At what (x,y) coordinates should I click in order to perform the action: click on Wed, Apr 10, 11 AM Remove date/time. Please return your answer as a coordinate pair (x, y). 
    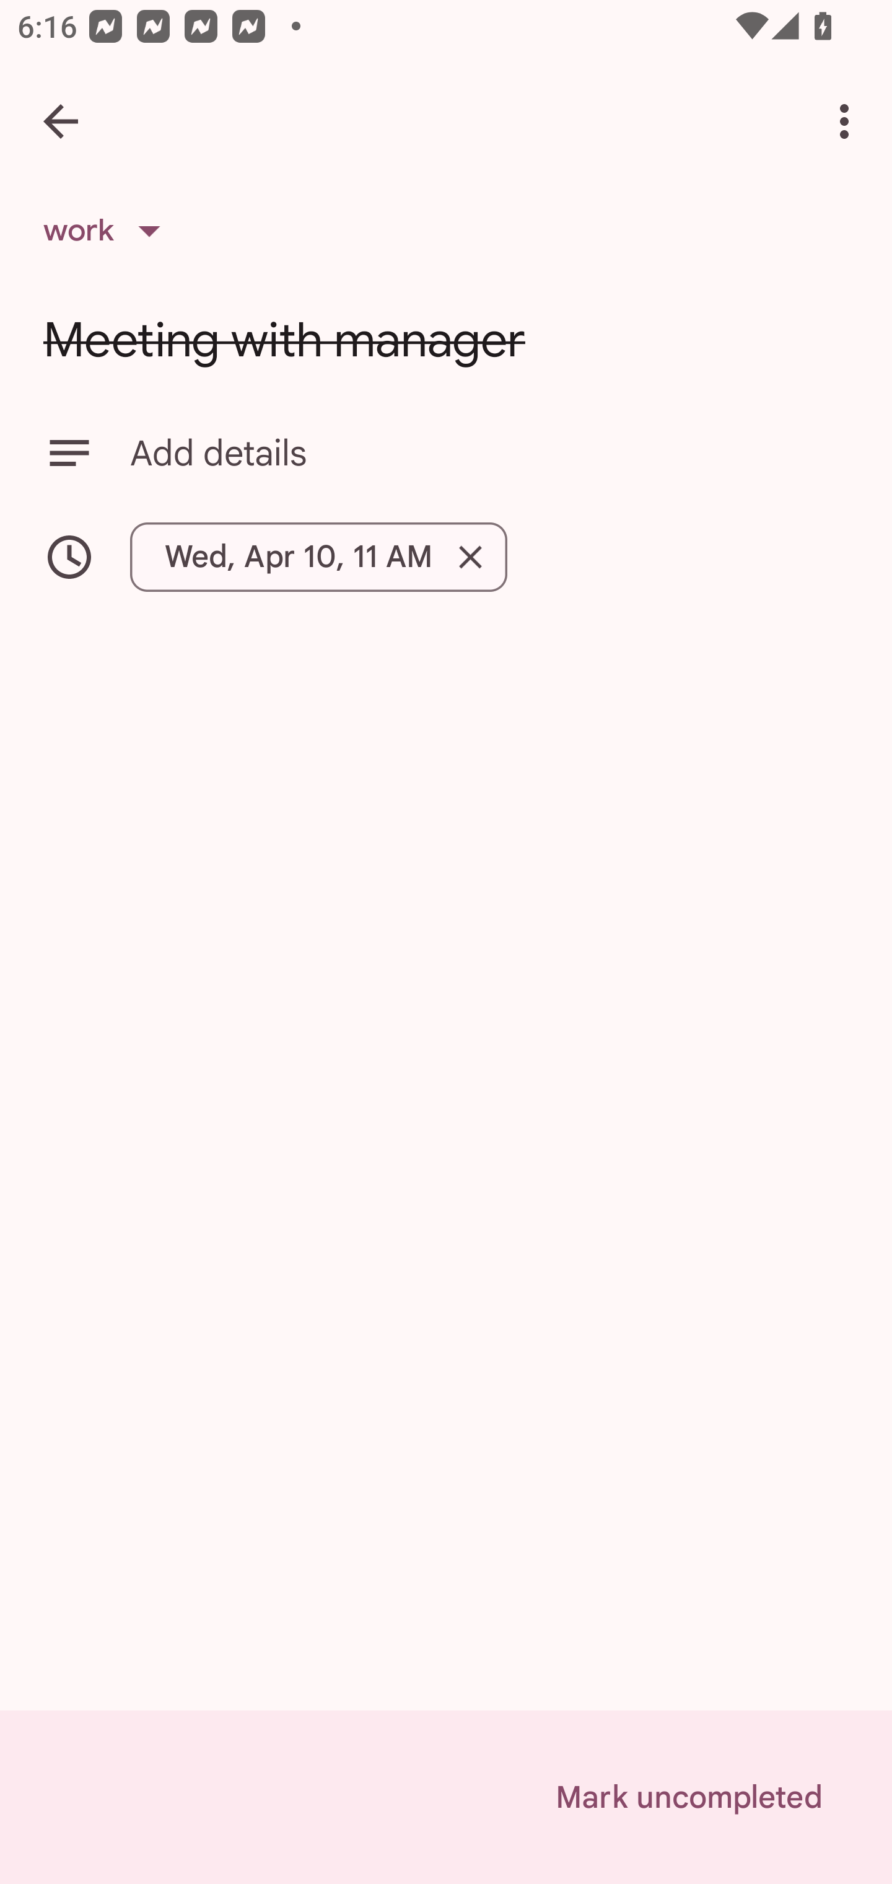
    Looking at the image, I should click on (318, 557).